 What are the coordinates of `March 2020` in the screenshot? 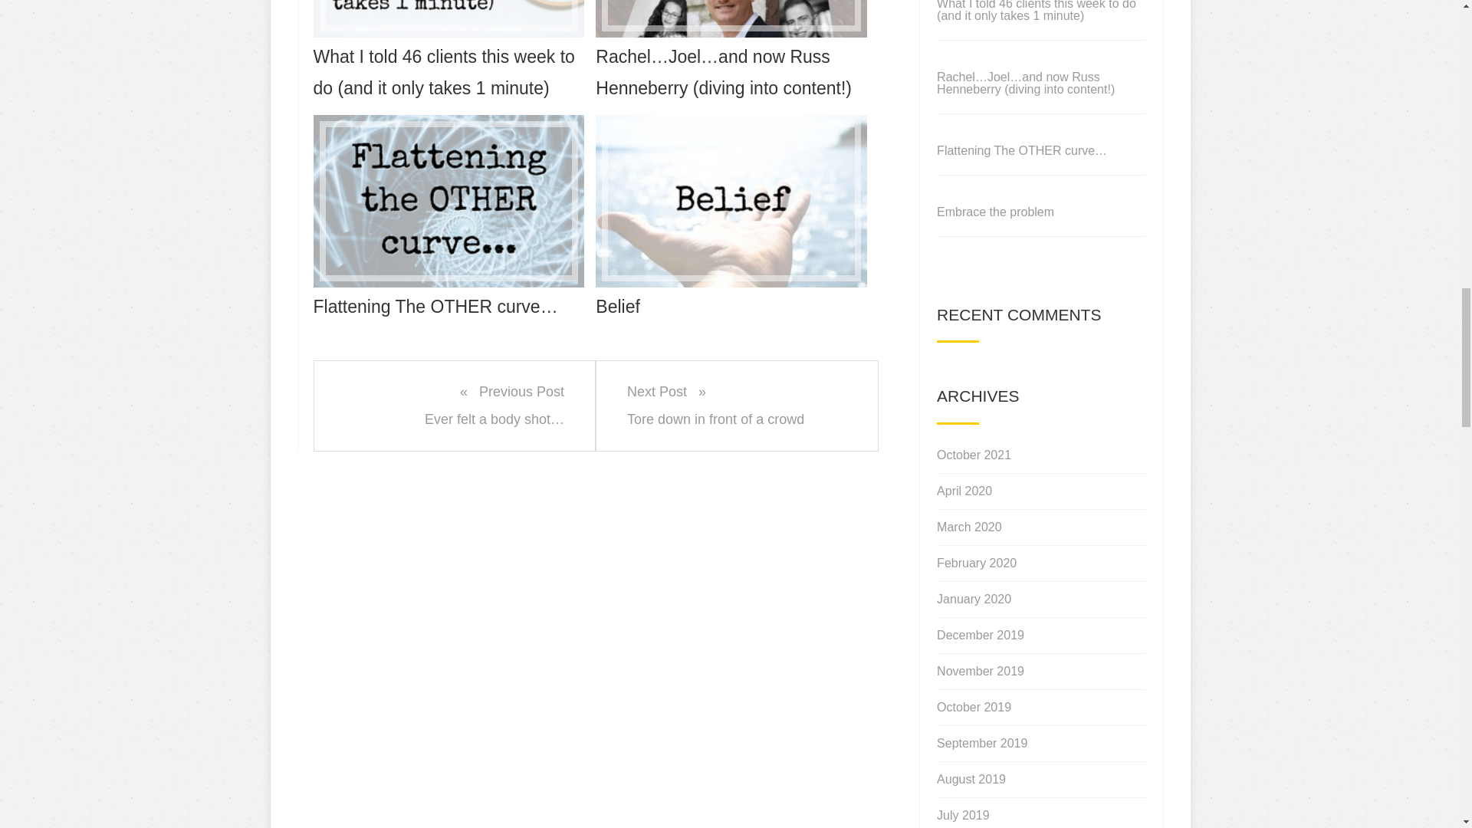 It's located at (974, 455).